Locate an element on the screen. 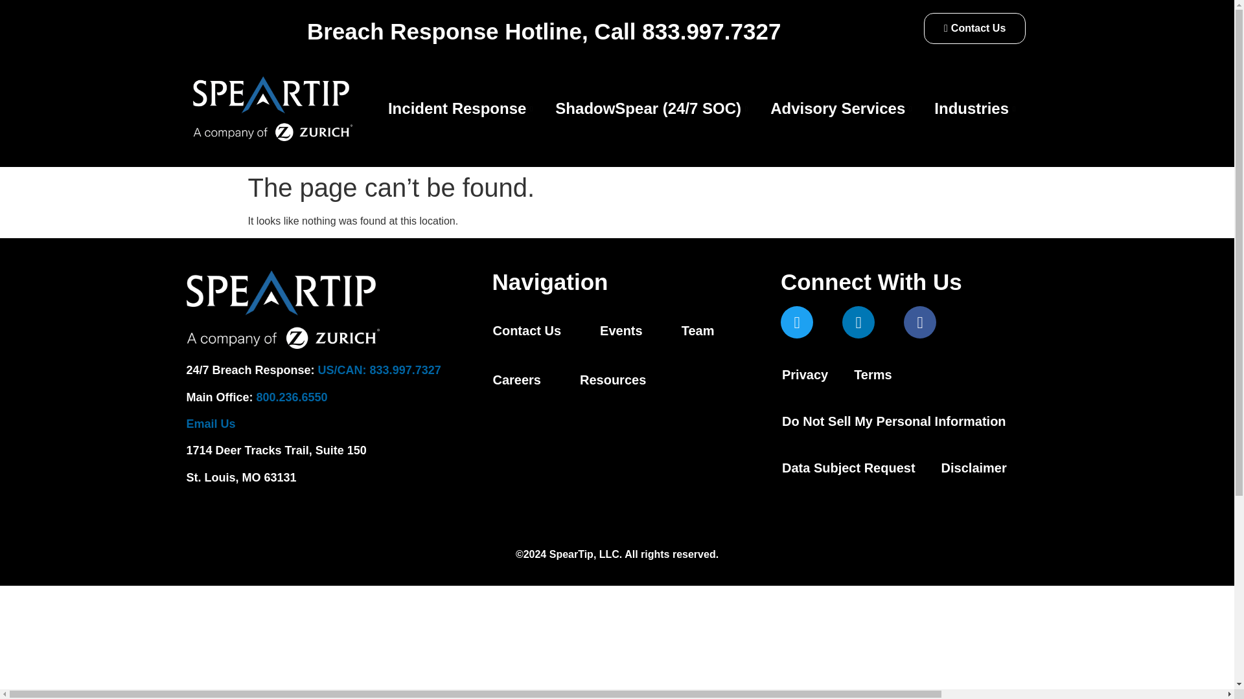 The image size is (1244, 699). Incident Response is located at coordinates (461, 109).